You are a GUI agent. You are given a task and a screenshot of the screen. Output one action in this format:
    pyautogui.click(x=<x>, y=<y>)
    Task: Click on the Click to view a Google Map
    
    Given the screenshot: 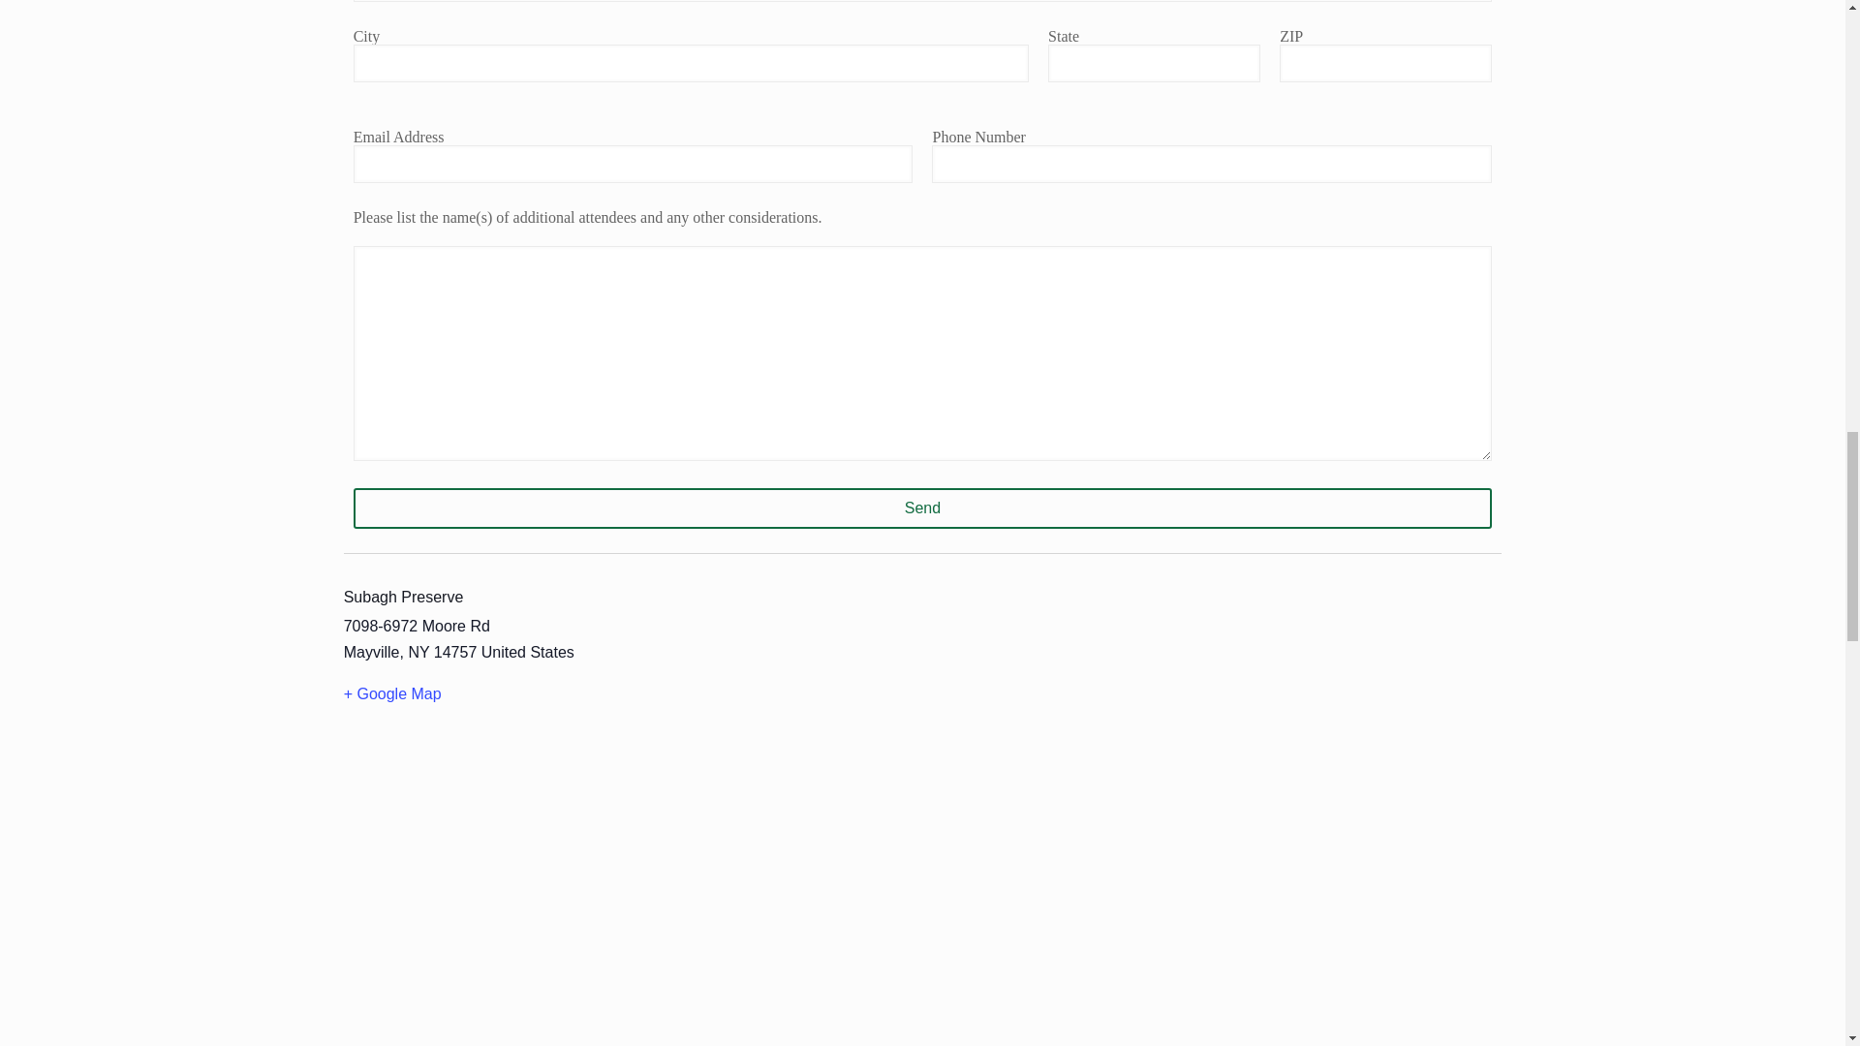 What is the action you would take?
    pyautogui.click(x=546, y=694)
    